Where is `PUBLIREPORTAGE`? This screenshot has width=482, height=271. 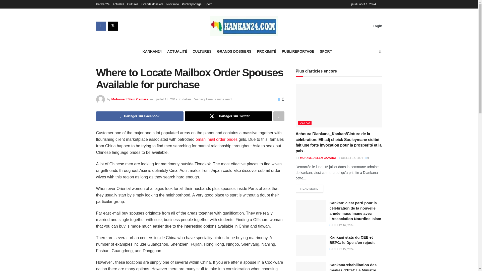
PUBLIREPORTAGE is located at coordinates (298, 51).